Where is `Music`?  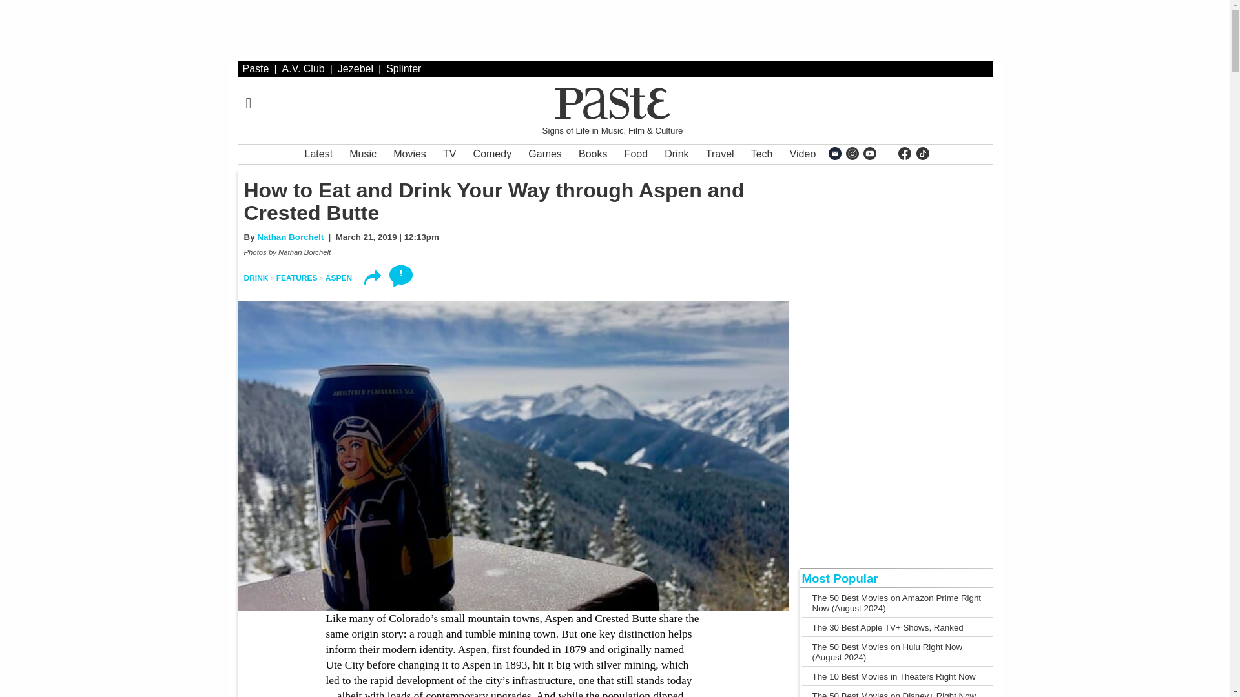 Music is located at coordinates (363, 154).